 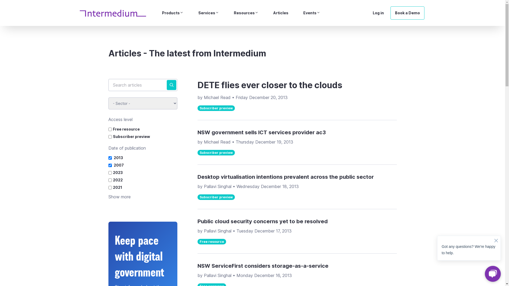 What do you see at coordinates (378, 13) in the screenshot?
I see `Log in` at bounding box center [378, 13].